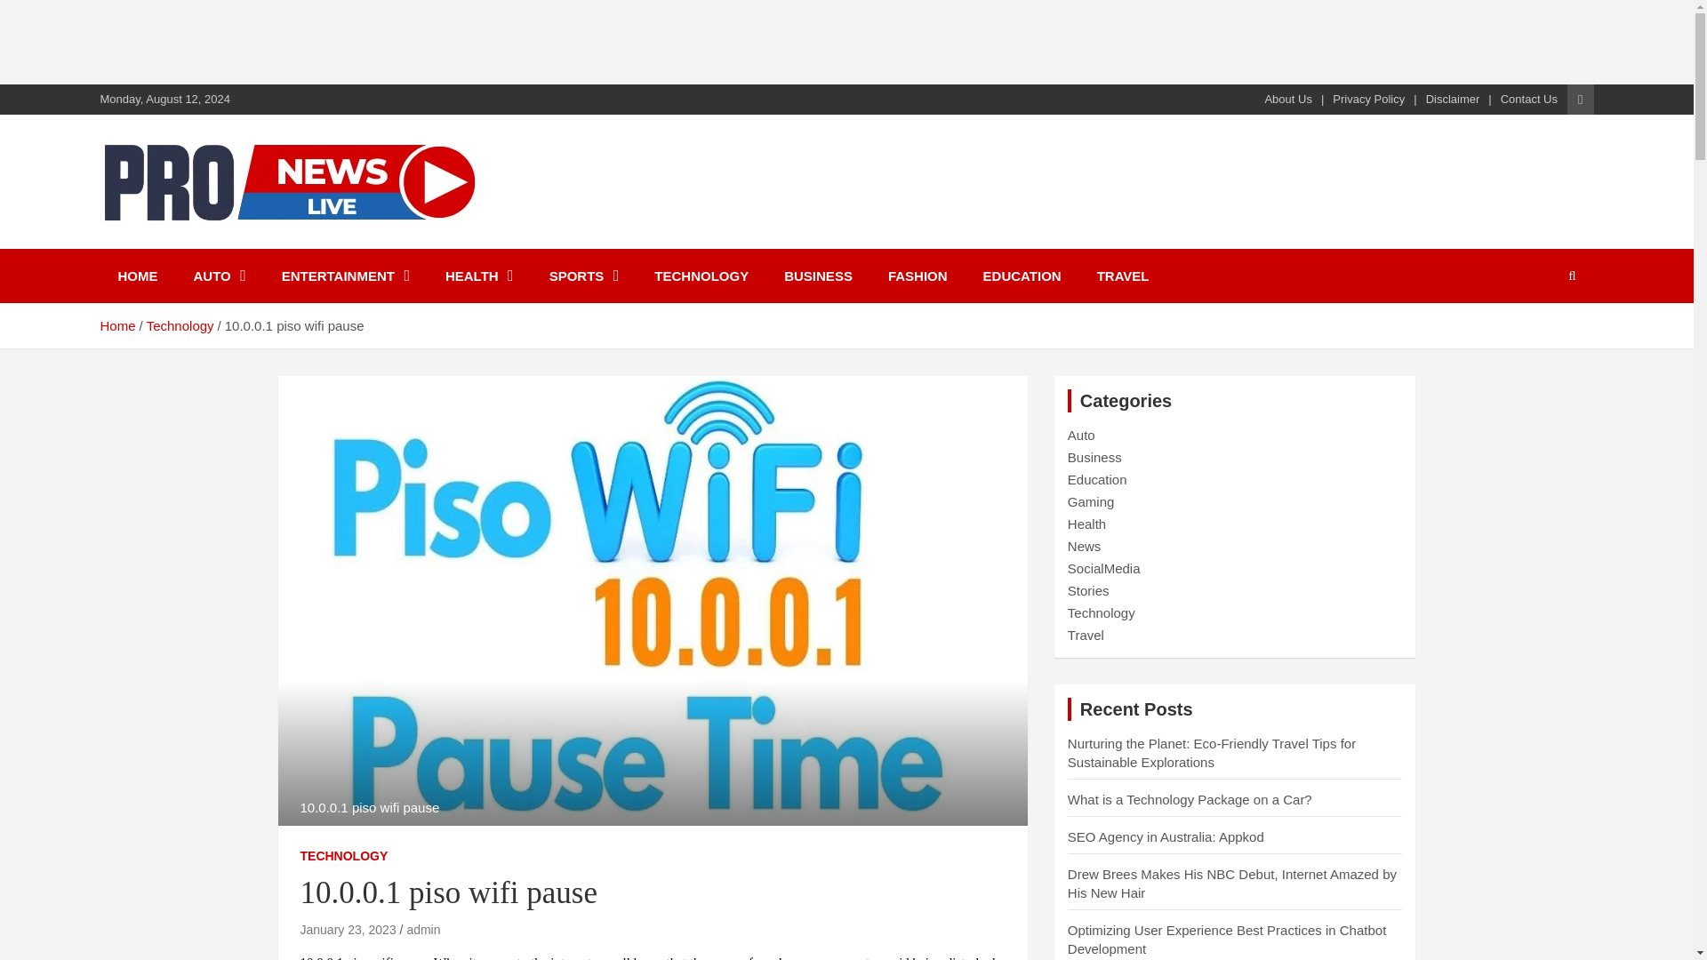  Describe the element at coordinates (1123, 276) in the screenshot. I see `TRAVEL` at that location.